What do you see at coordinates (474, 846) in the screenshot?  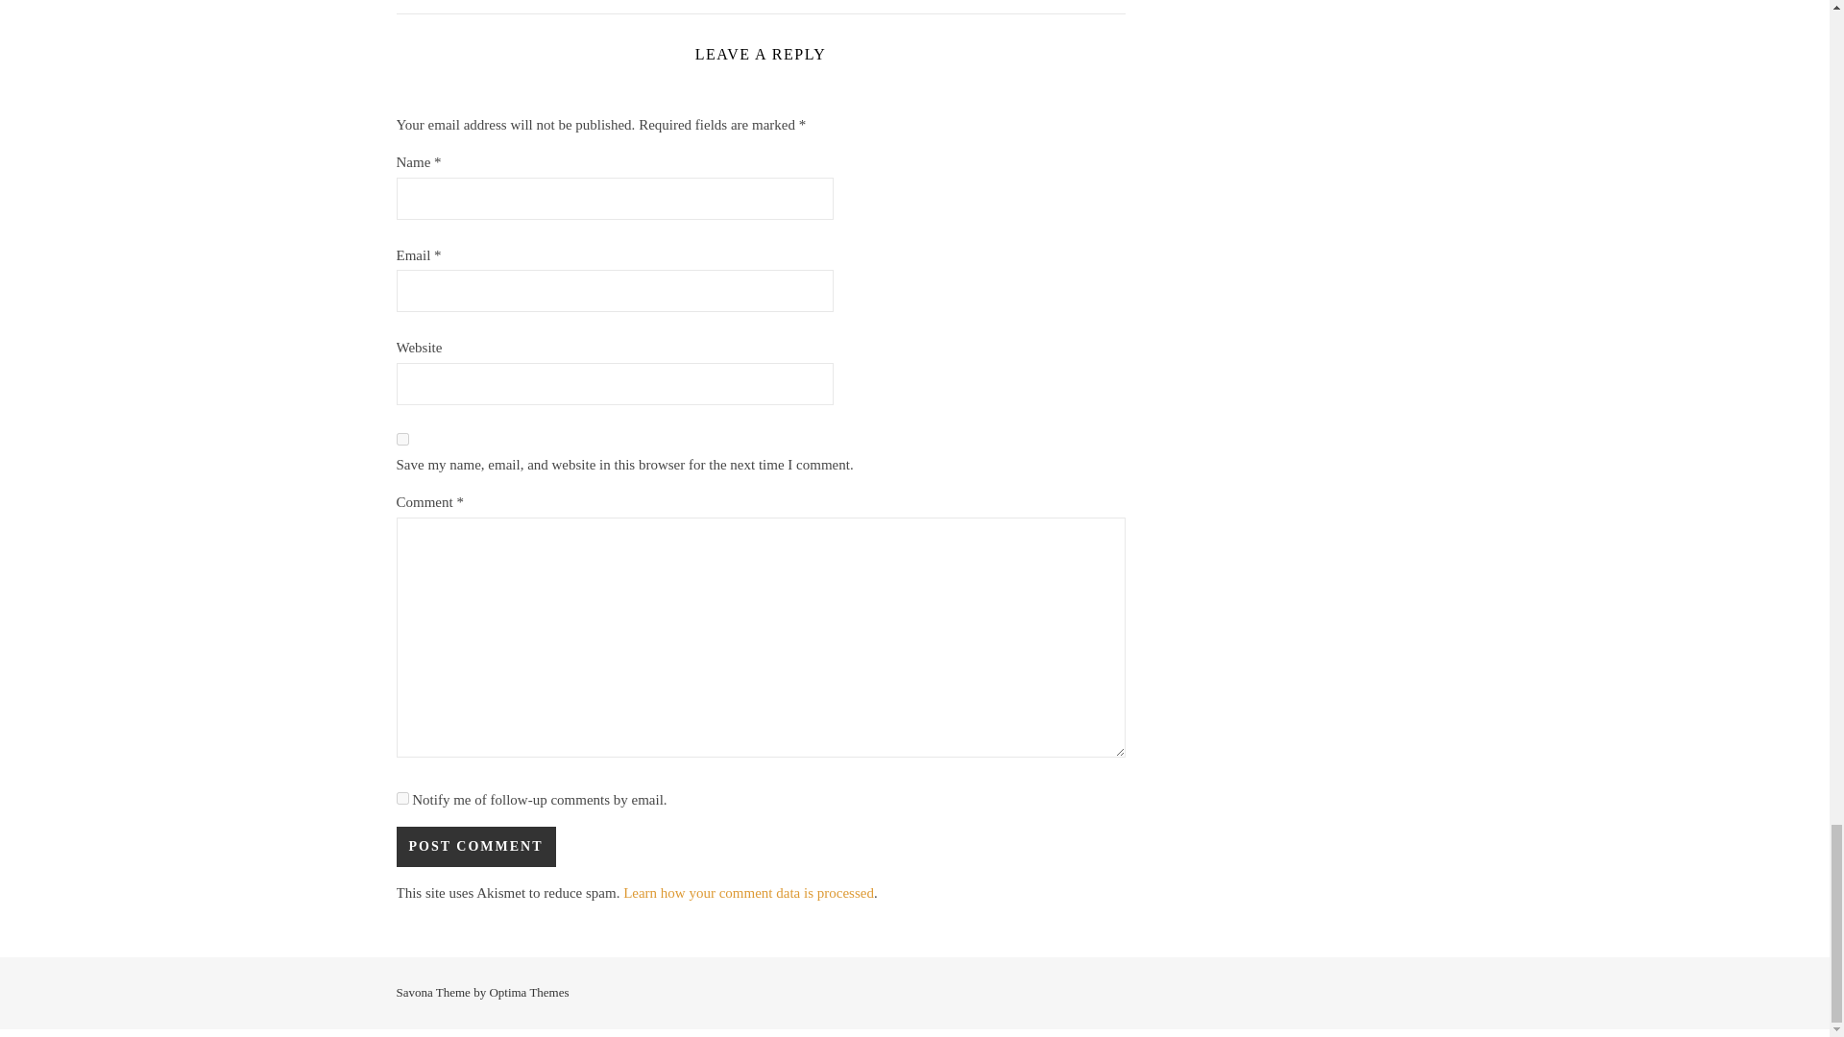 I see `Post Comment` at bounding box center [474, 846].